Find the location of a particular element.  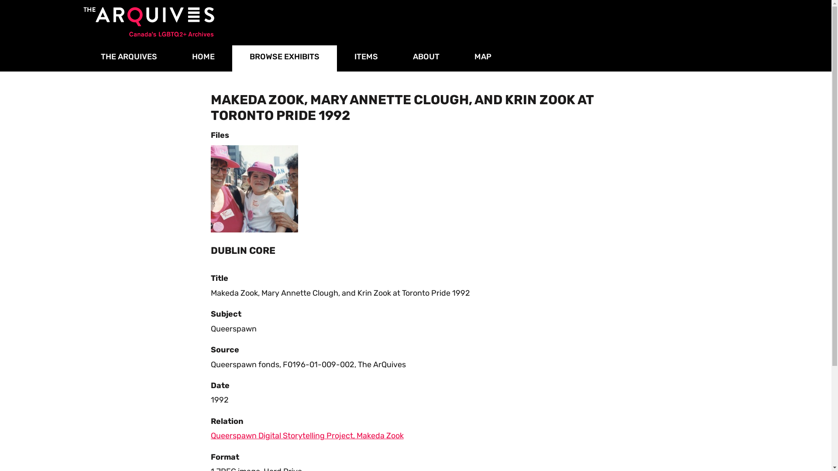

F0196-01-009-002.jpg is located at coordinates (254, 189).